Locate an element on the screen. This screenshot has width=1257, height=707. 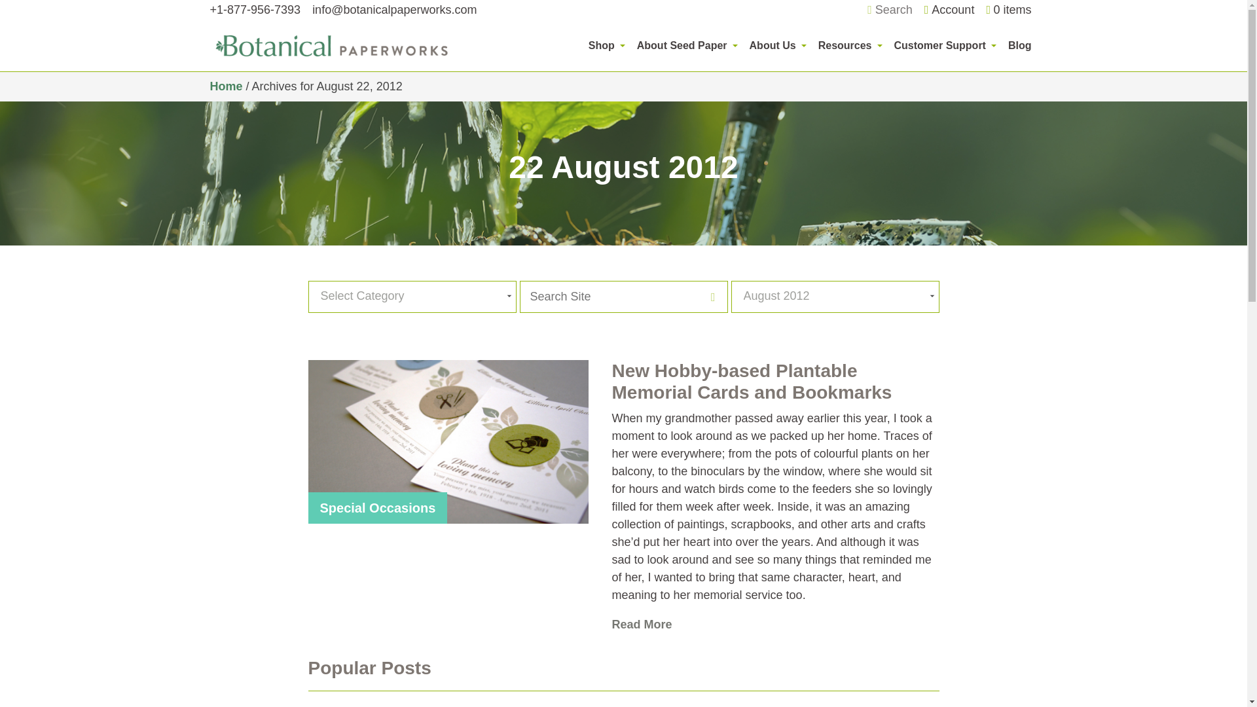
Start shopping is located at coordinates (1008, 10).